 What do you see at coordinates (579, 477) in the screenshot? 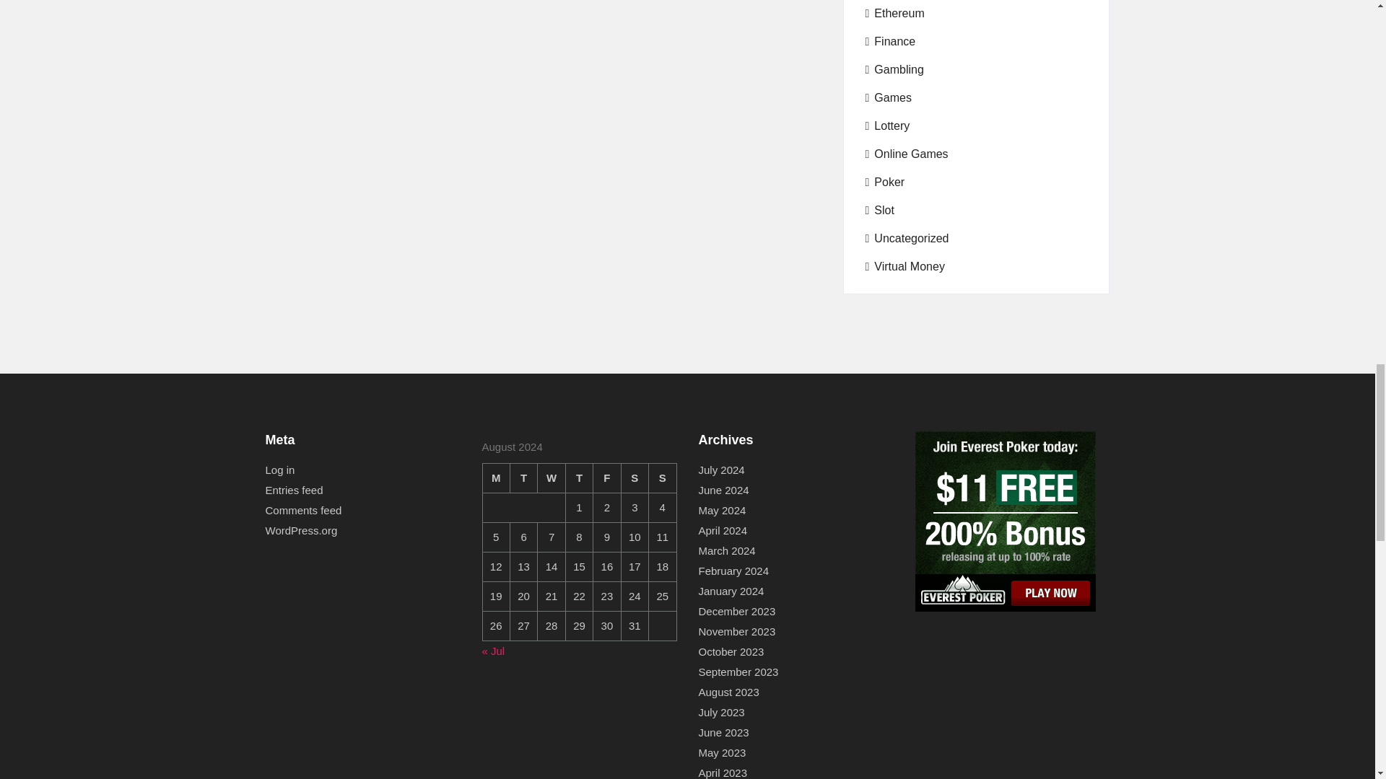
I see `Thursday` at bounding box center [579, 477].